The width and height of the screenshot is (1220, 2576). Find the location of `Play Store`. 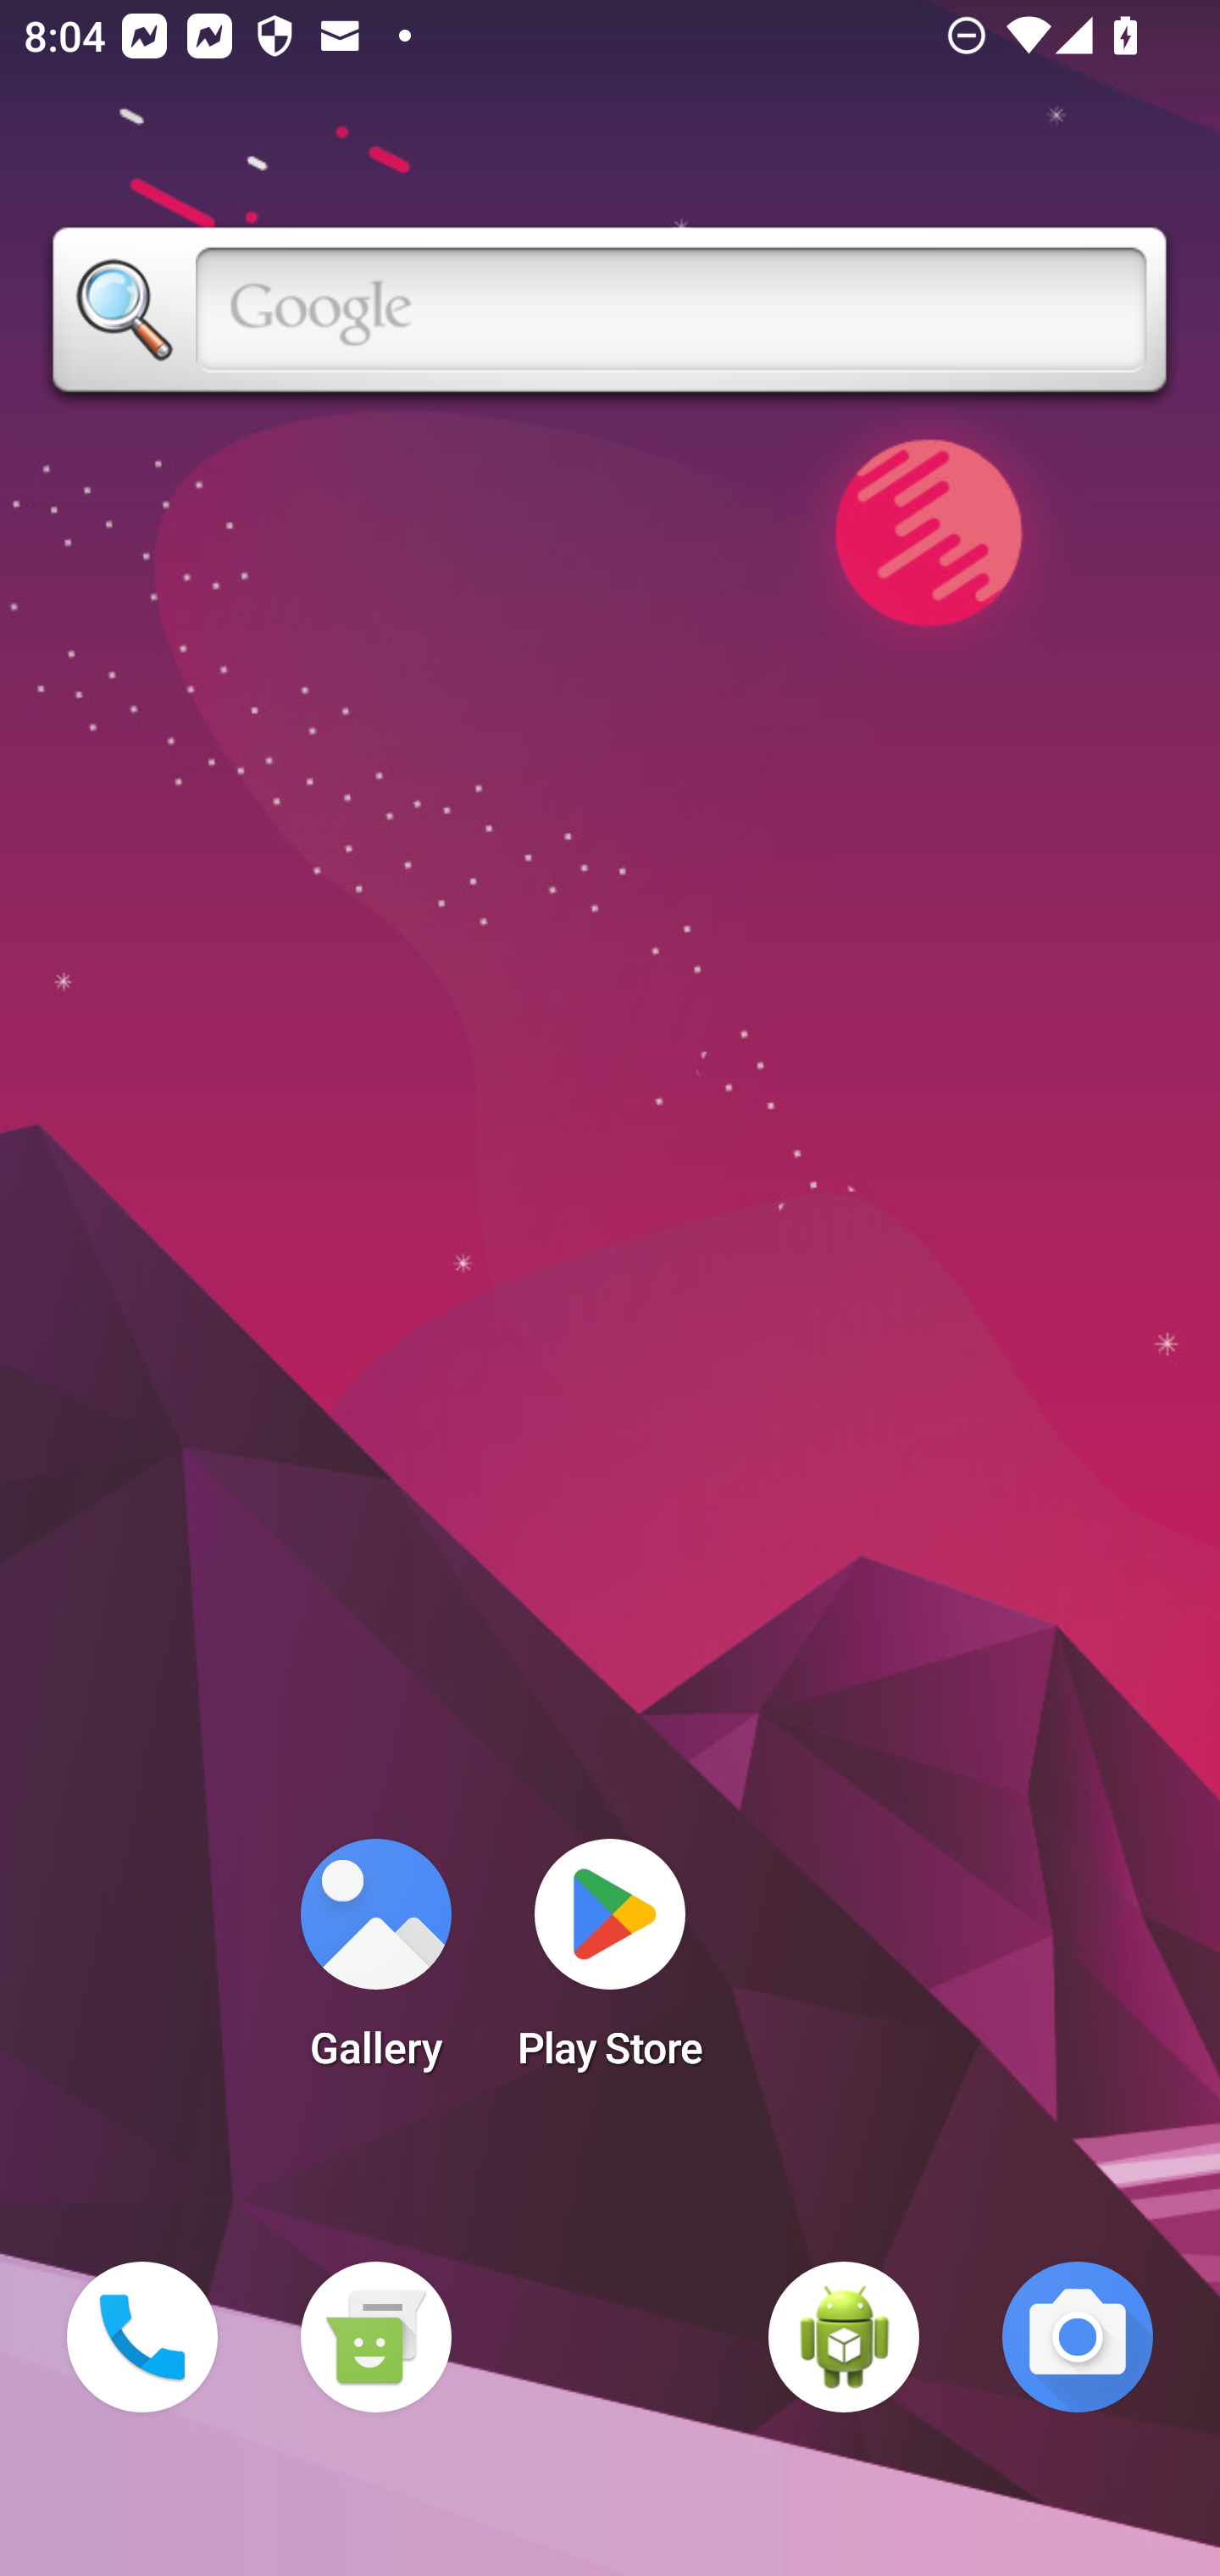

Play Store is located at coordinates (610, 1964).